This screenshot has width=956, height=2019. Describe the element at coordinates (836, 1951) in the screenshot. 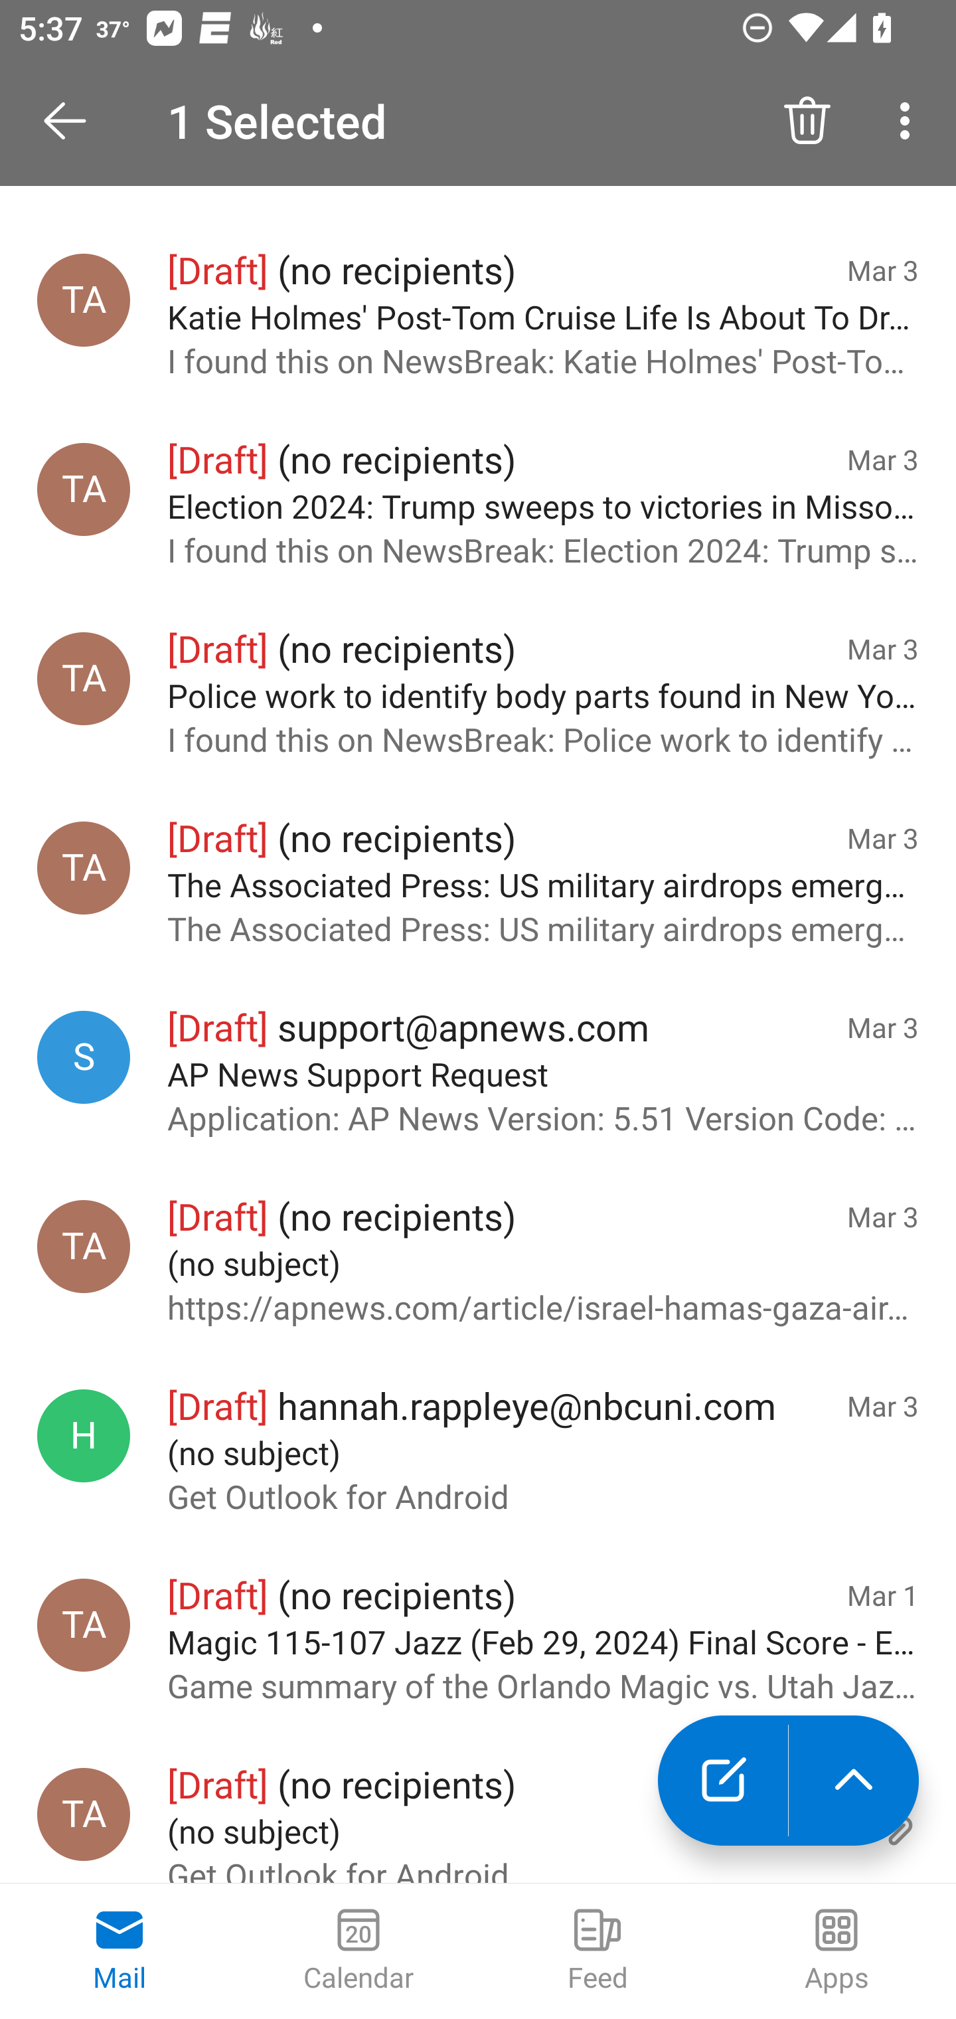

I see `Apps` at that location.